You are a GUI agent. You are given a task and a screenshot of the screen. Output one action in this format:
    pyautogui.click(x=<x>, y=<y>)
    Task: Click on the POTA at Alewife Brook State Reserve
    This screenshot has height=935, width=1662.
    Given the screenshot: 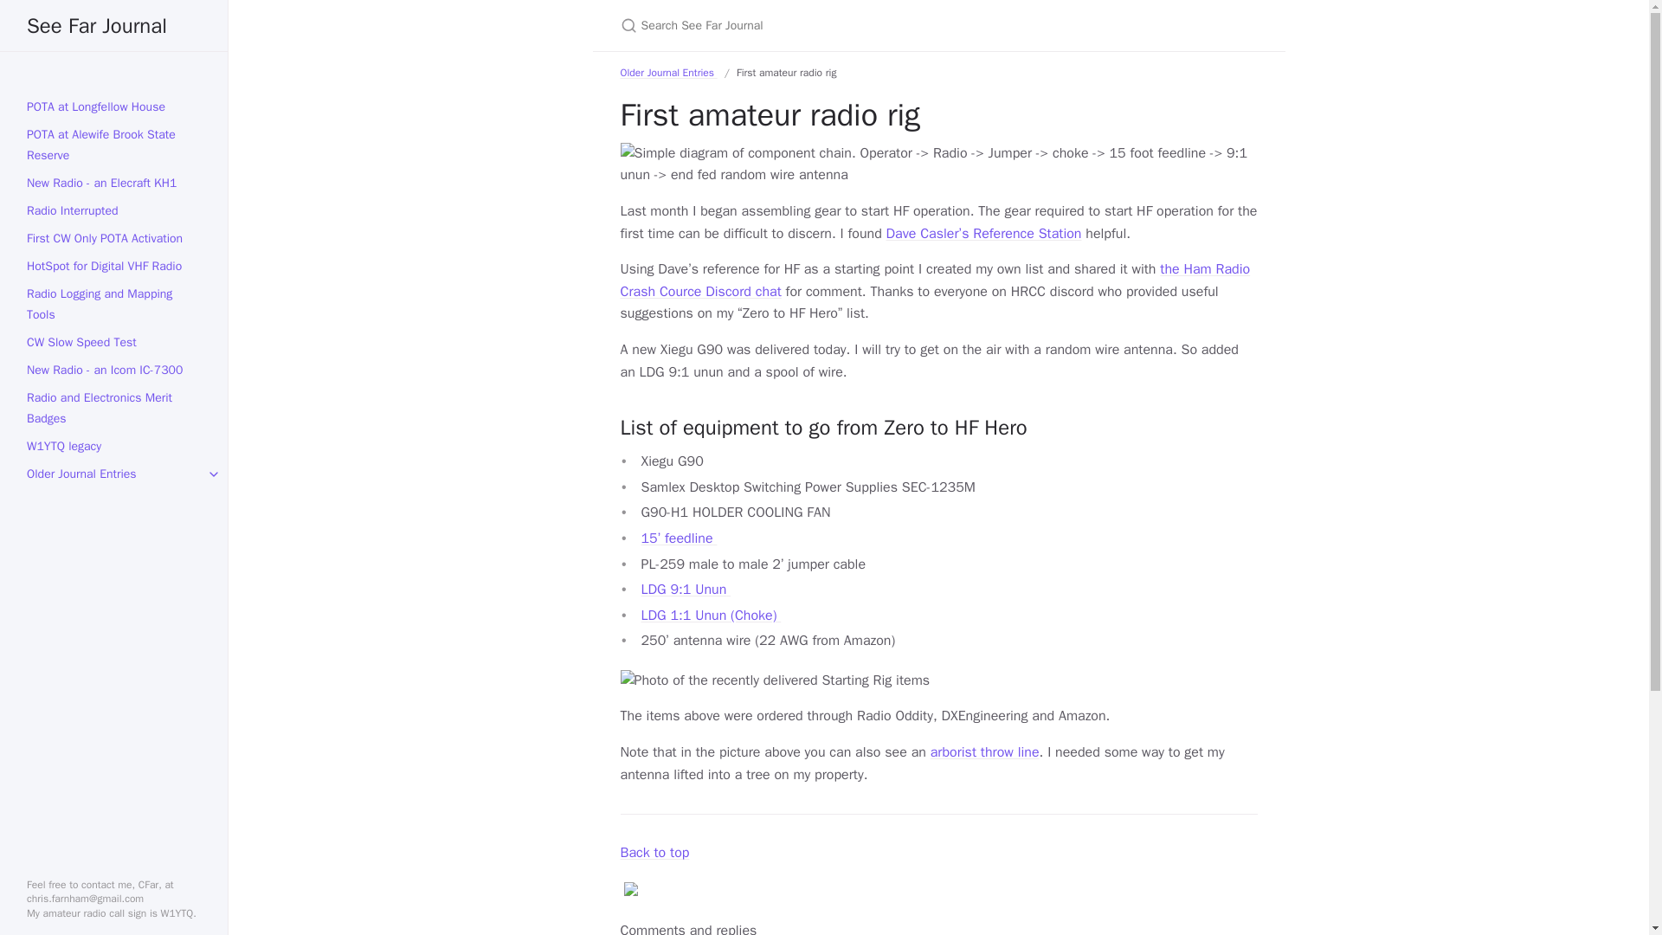 What is the action you would take?
    pyautogui.click(x=114, y=145)
    